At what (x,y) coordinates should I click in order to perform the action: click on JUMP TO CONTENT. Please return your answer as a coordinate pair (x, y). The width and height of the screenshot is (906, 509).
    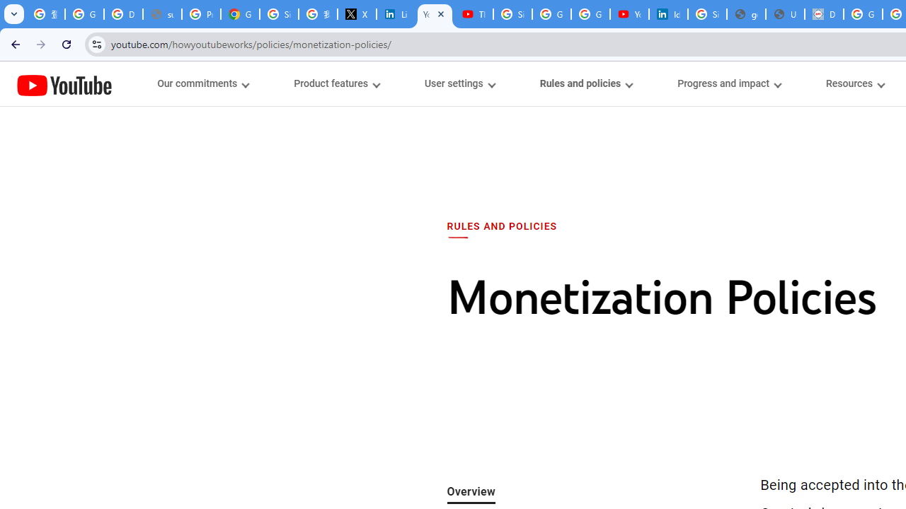
    Looking at the image, I should click on (148, 84).